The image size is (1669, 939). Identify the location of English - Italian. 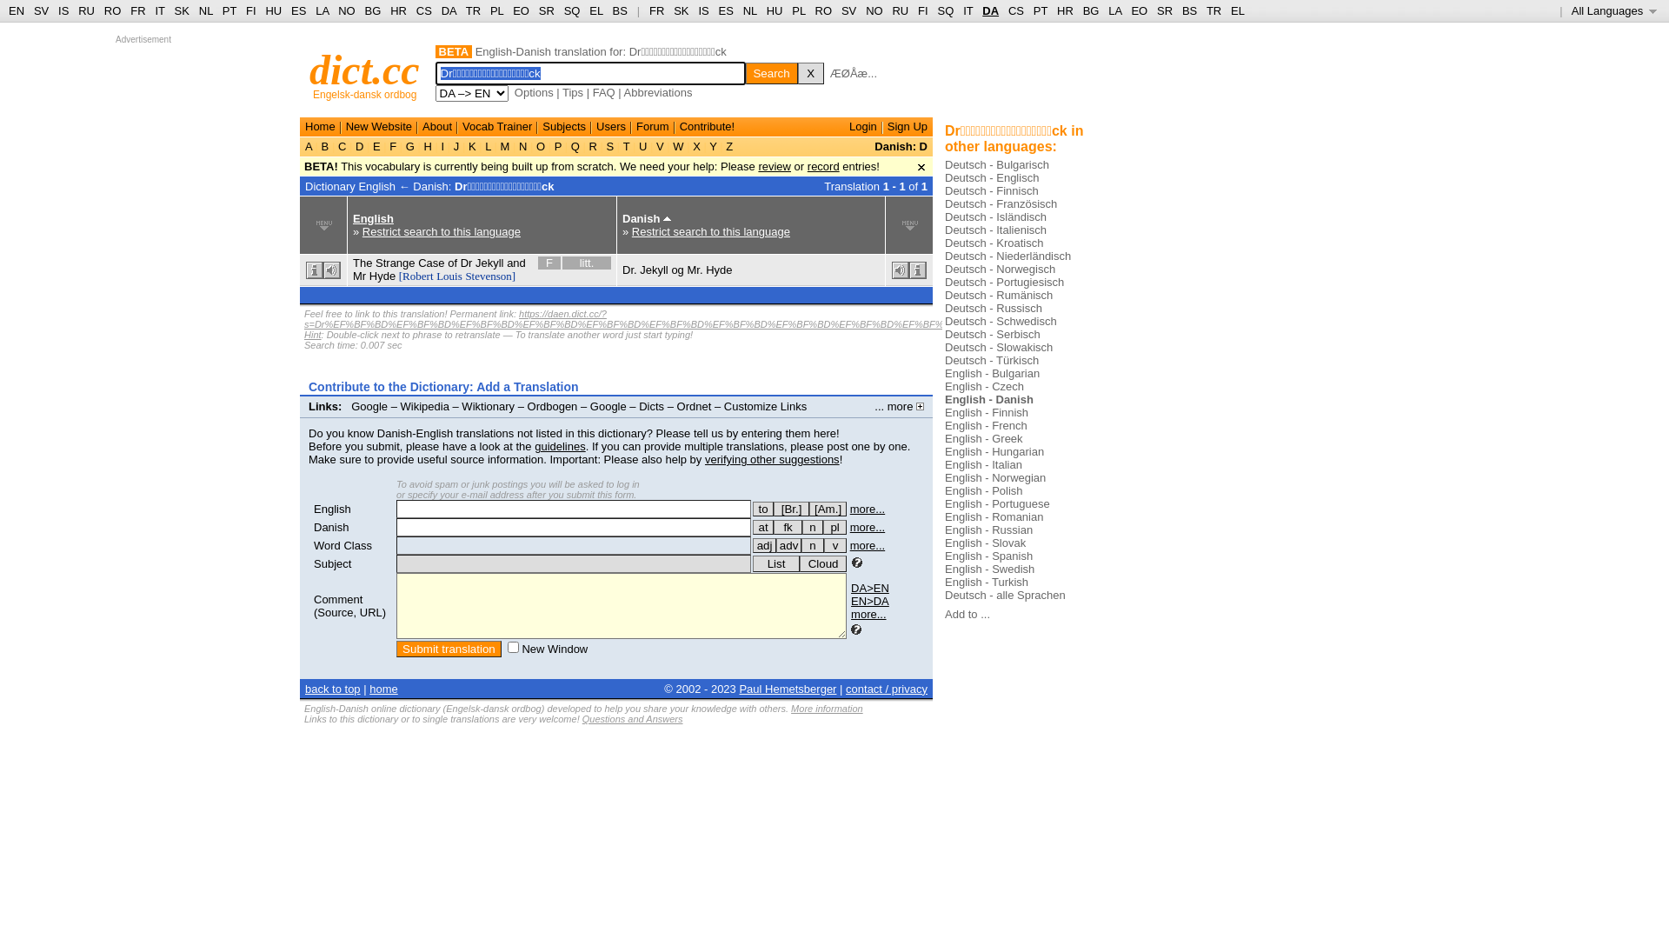
(984, 464).